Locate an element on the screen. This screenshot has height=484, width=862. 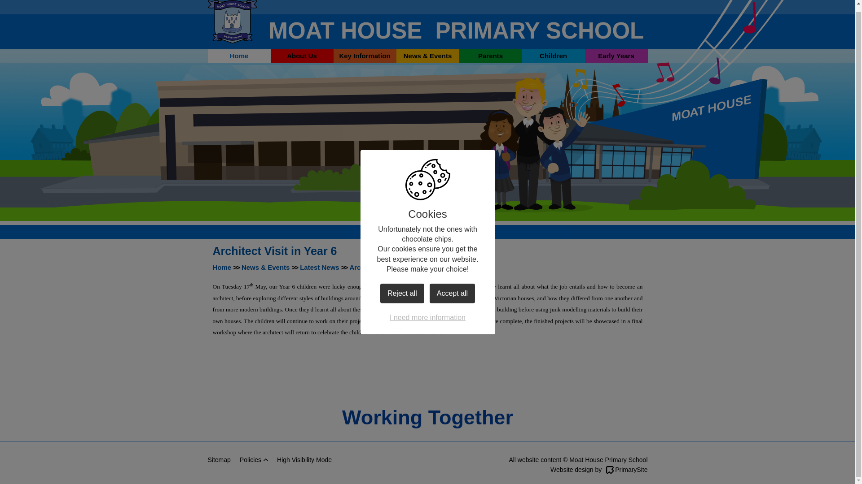
Home is located at coordinates (239, 56).